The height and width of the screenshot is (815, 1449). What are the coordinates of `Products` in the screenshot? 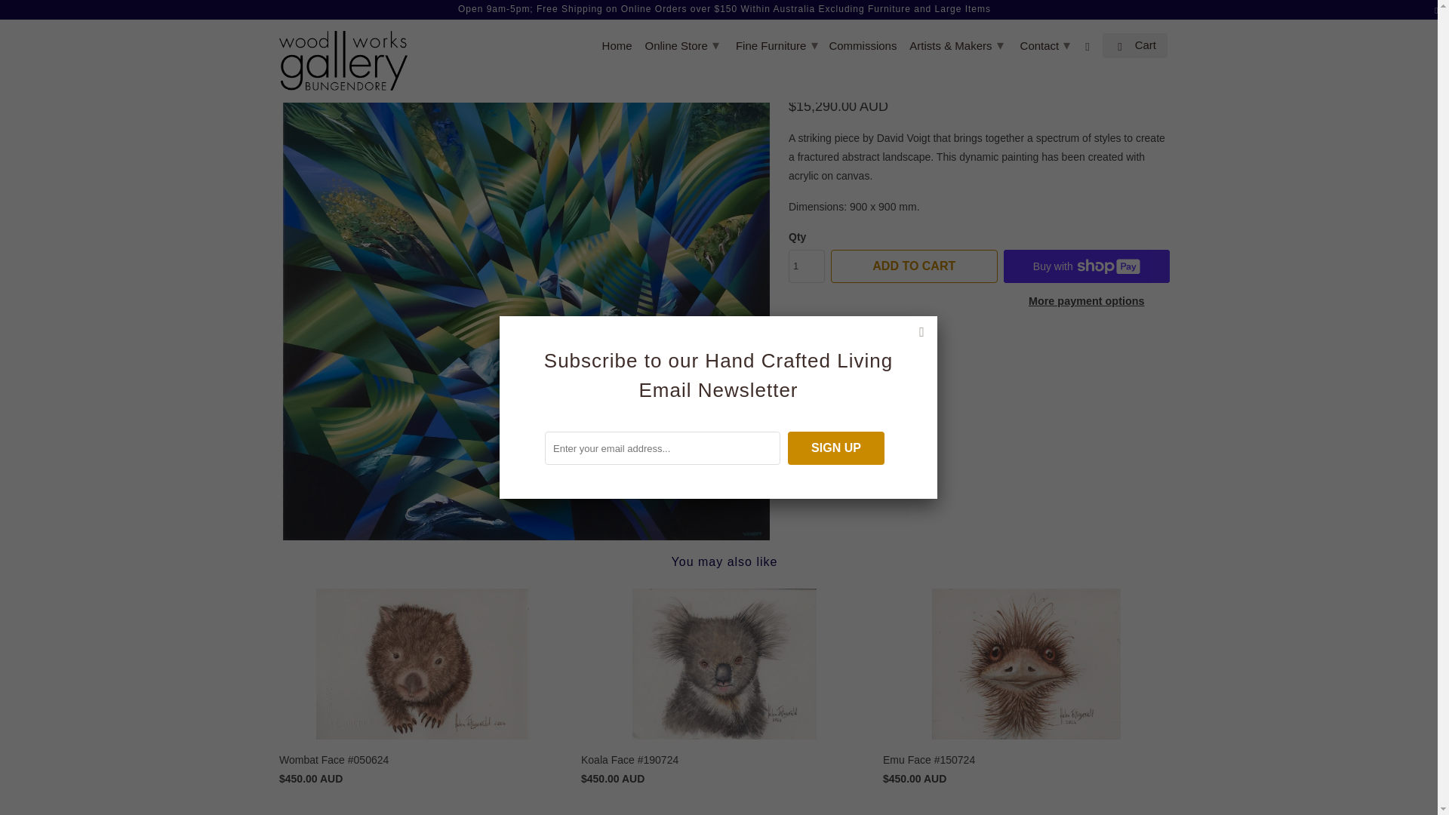 It's located at (344, 24).